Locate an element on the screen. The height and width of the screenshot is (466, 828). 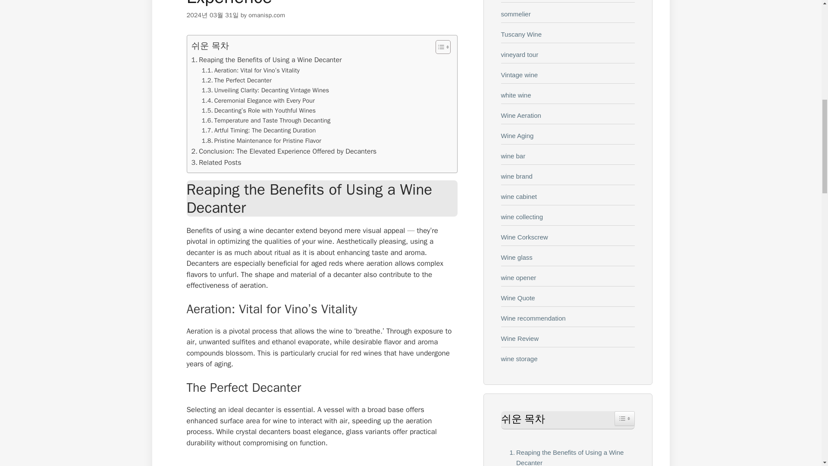
Pristine Maintenance for Pristine Flavor is located at coordinates (261, 141).